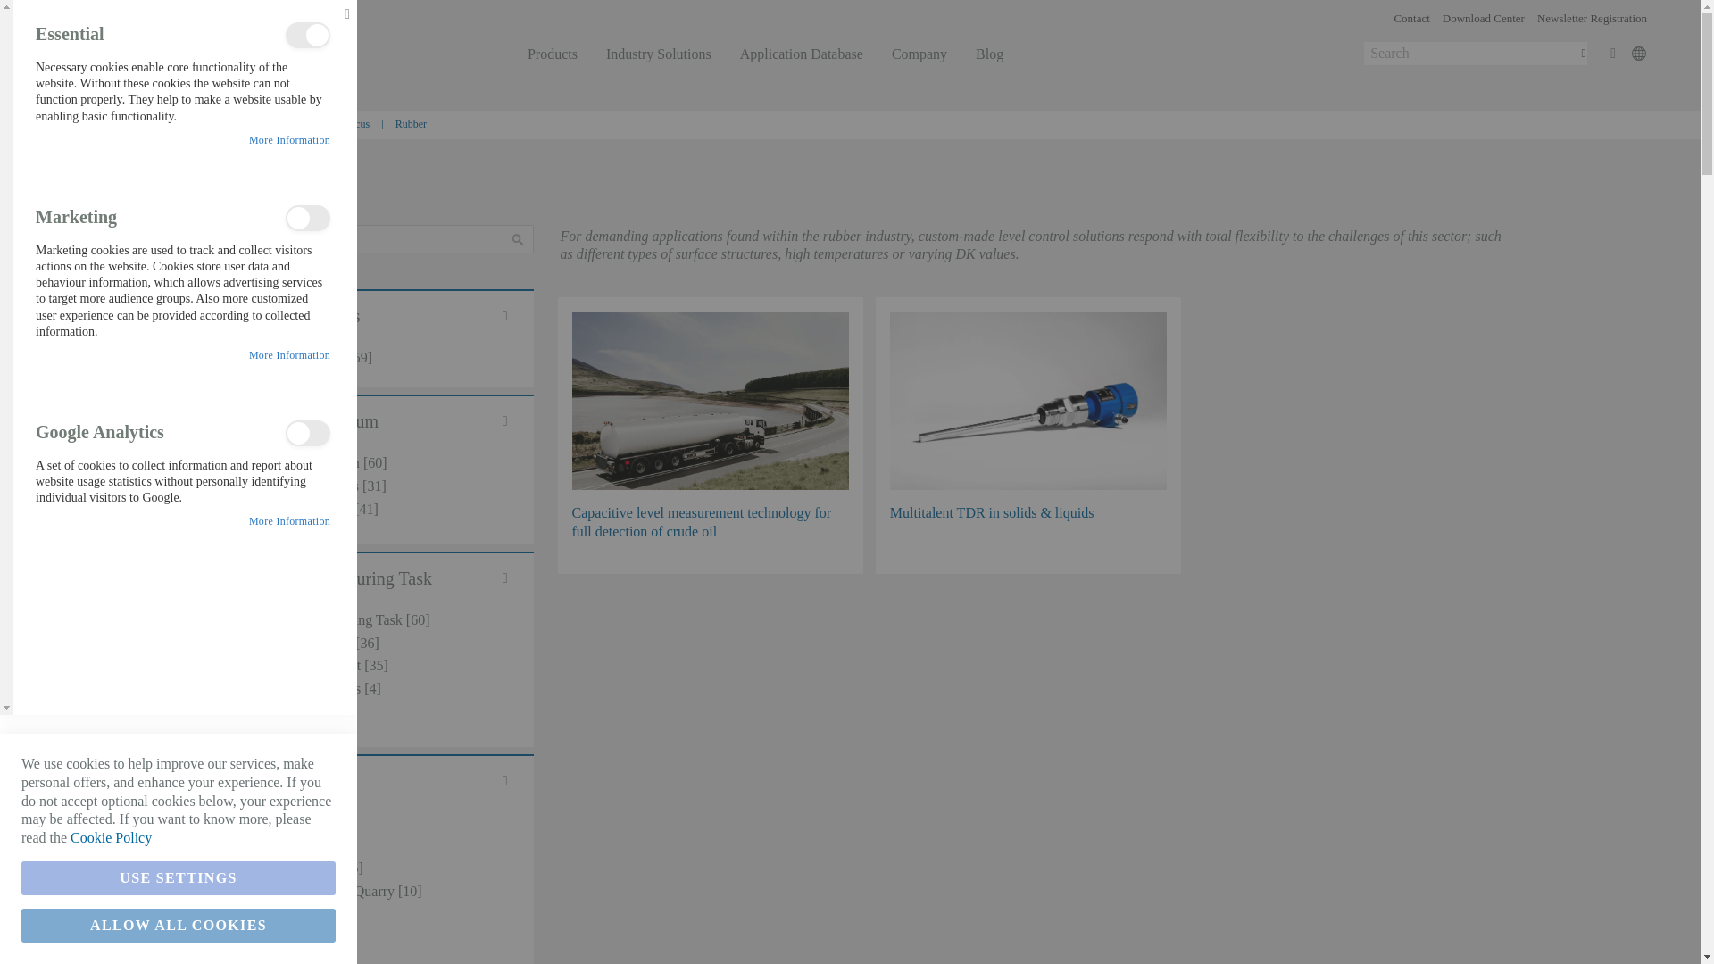  I want to click on Solutions For Liquids, so click(370, 486).